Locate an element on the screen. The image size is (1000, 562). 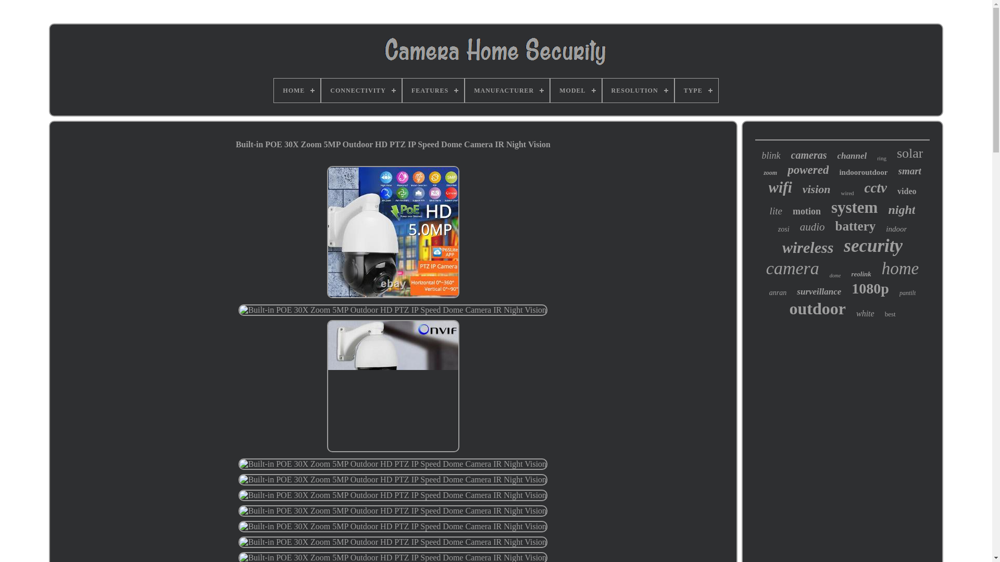
FEATURES is located at coordinates (433, 91).